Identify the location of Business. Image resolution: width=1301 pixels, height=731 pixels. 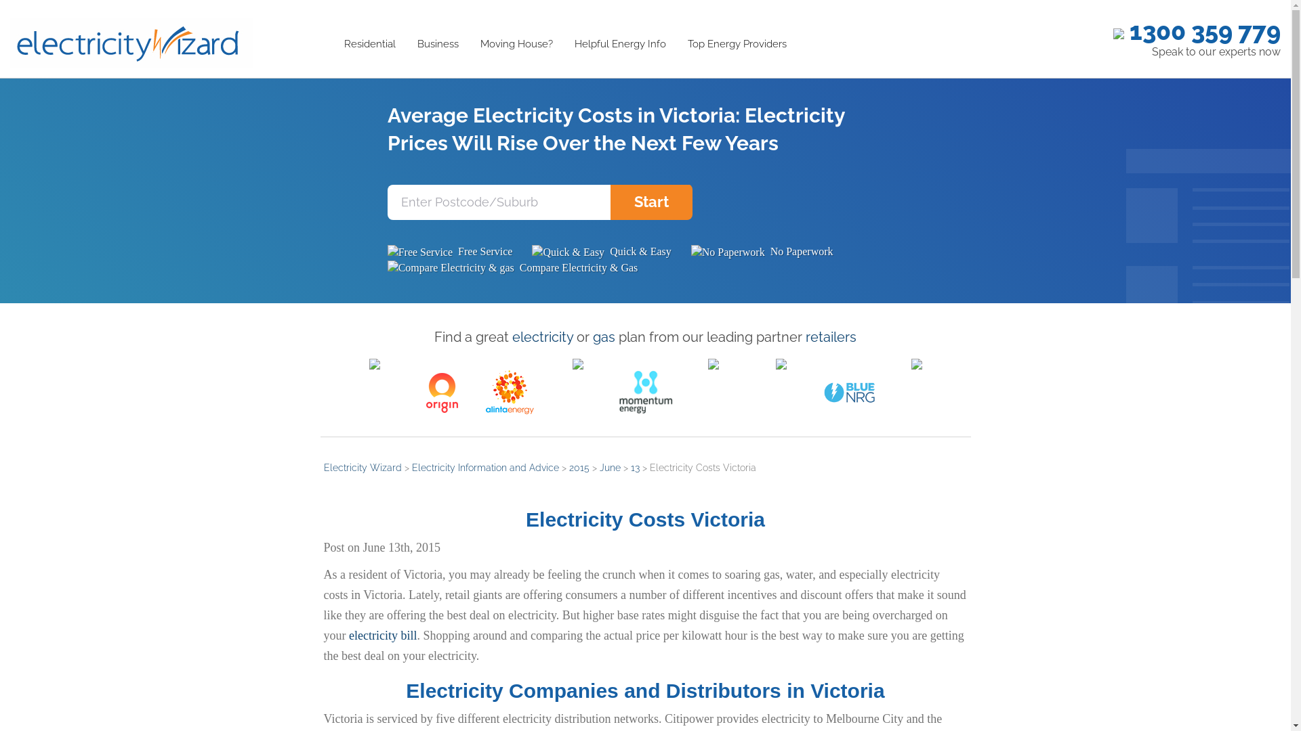
(438, 45).